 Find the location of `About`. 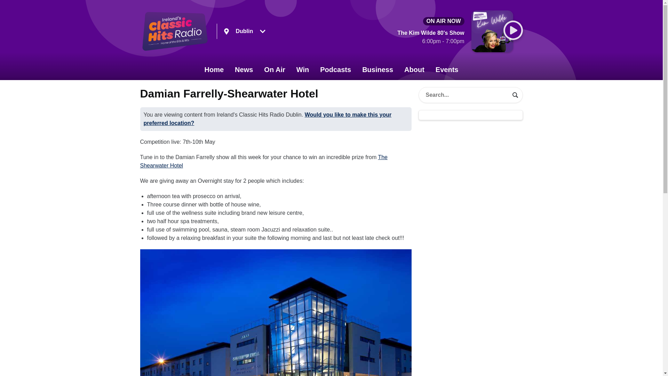

About is located at coordinates (414, 70).